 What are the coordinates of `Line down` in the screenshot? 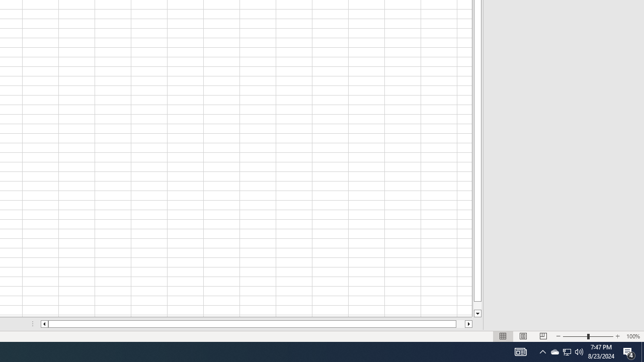 It's located at (477, 314).